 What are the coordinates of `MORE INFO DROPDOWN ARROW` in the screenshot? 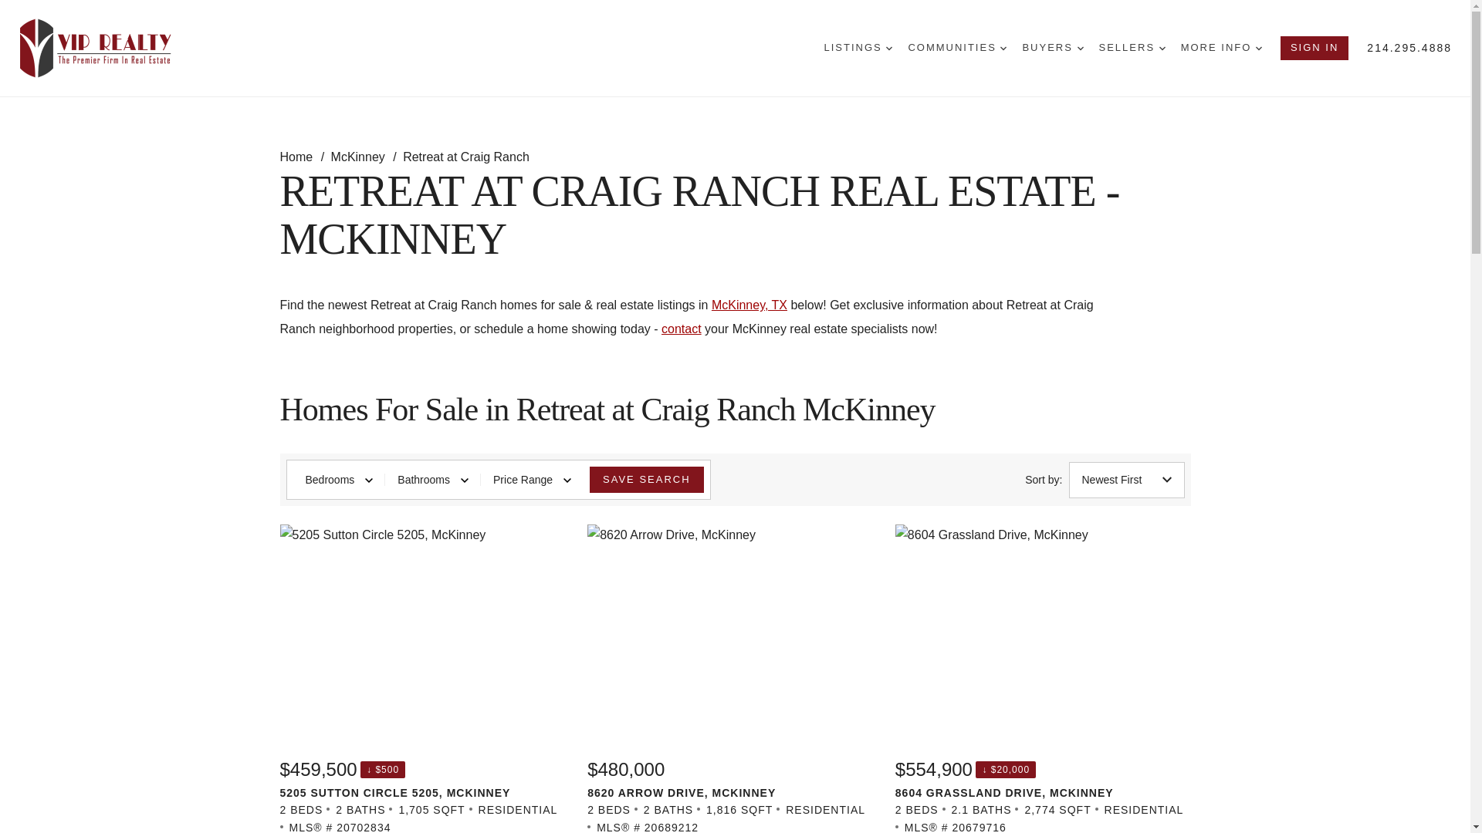 It's located at (1221, 48).